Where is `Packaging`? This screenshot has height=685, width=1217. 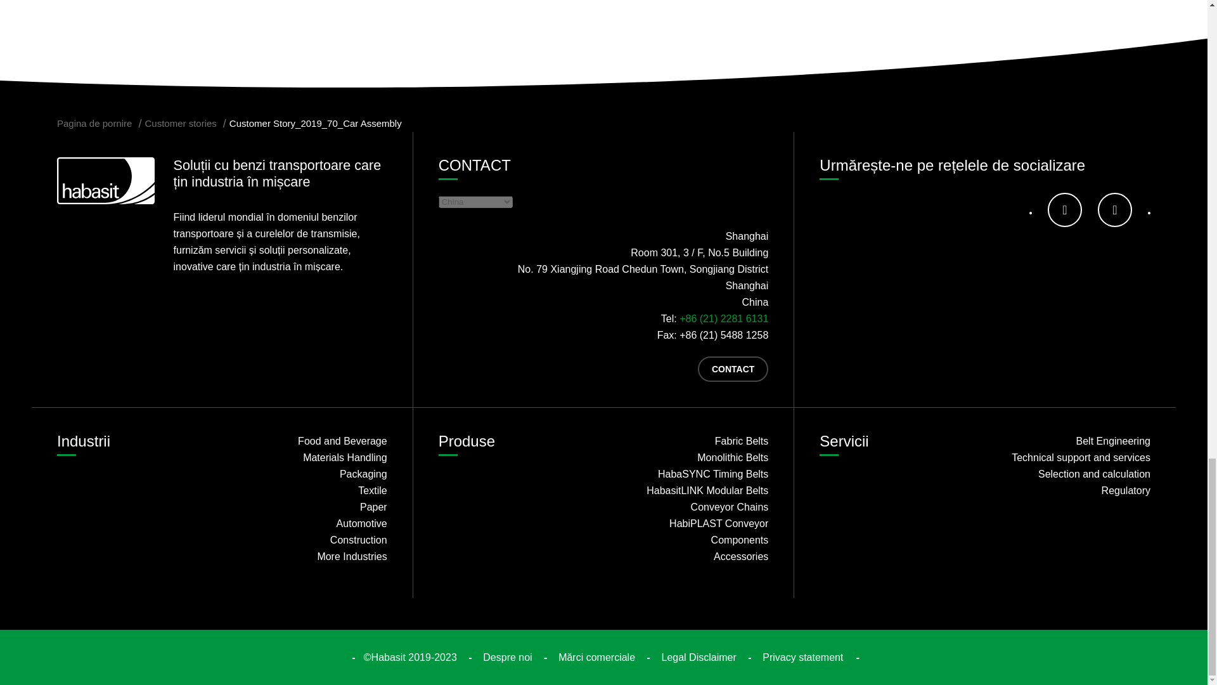
Packaging is located at coordinates (309, 474).